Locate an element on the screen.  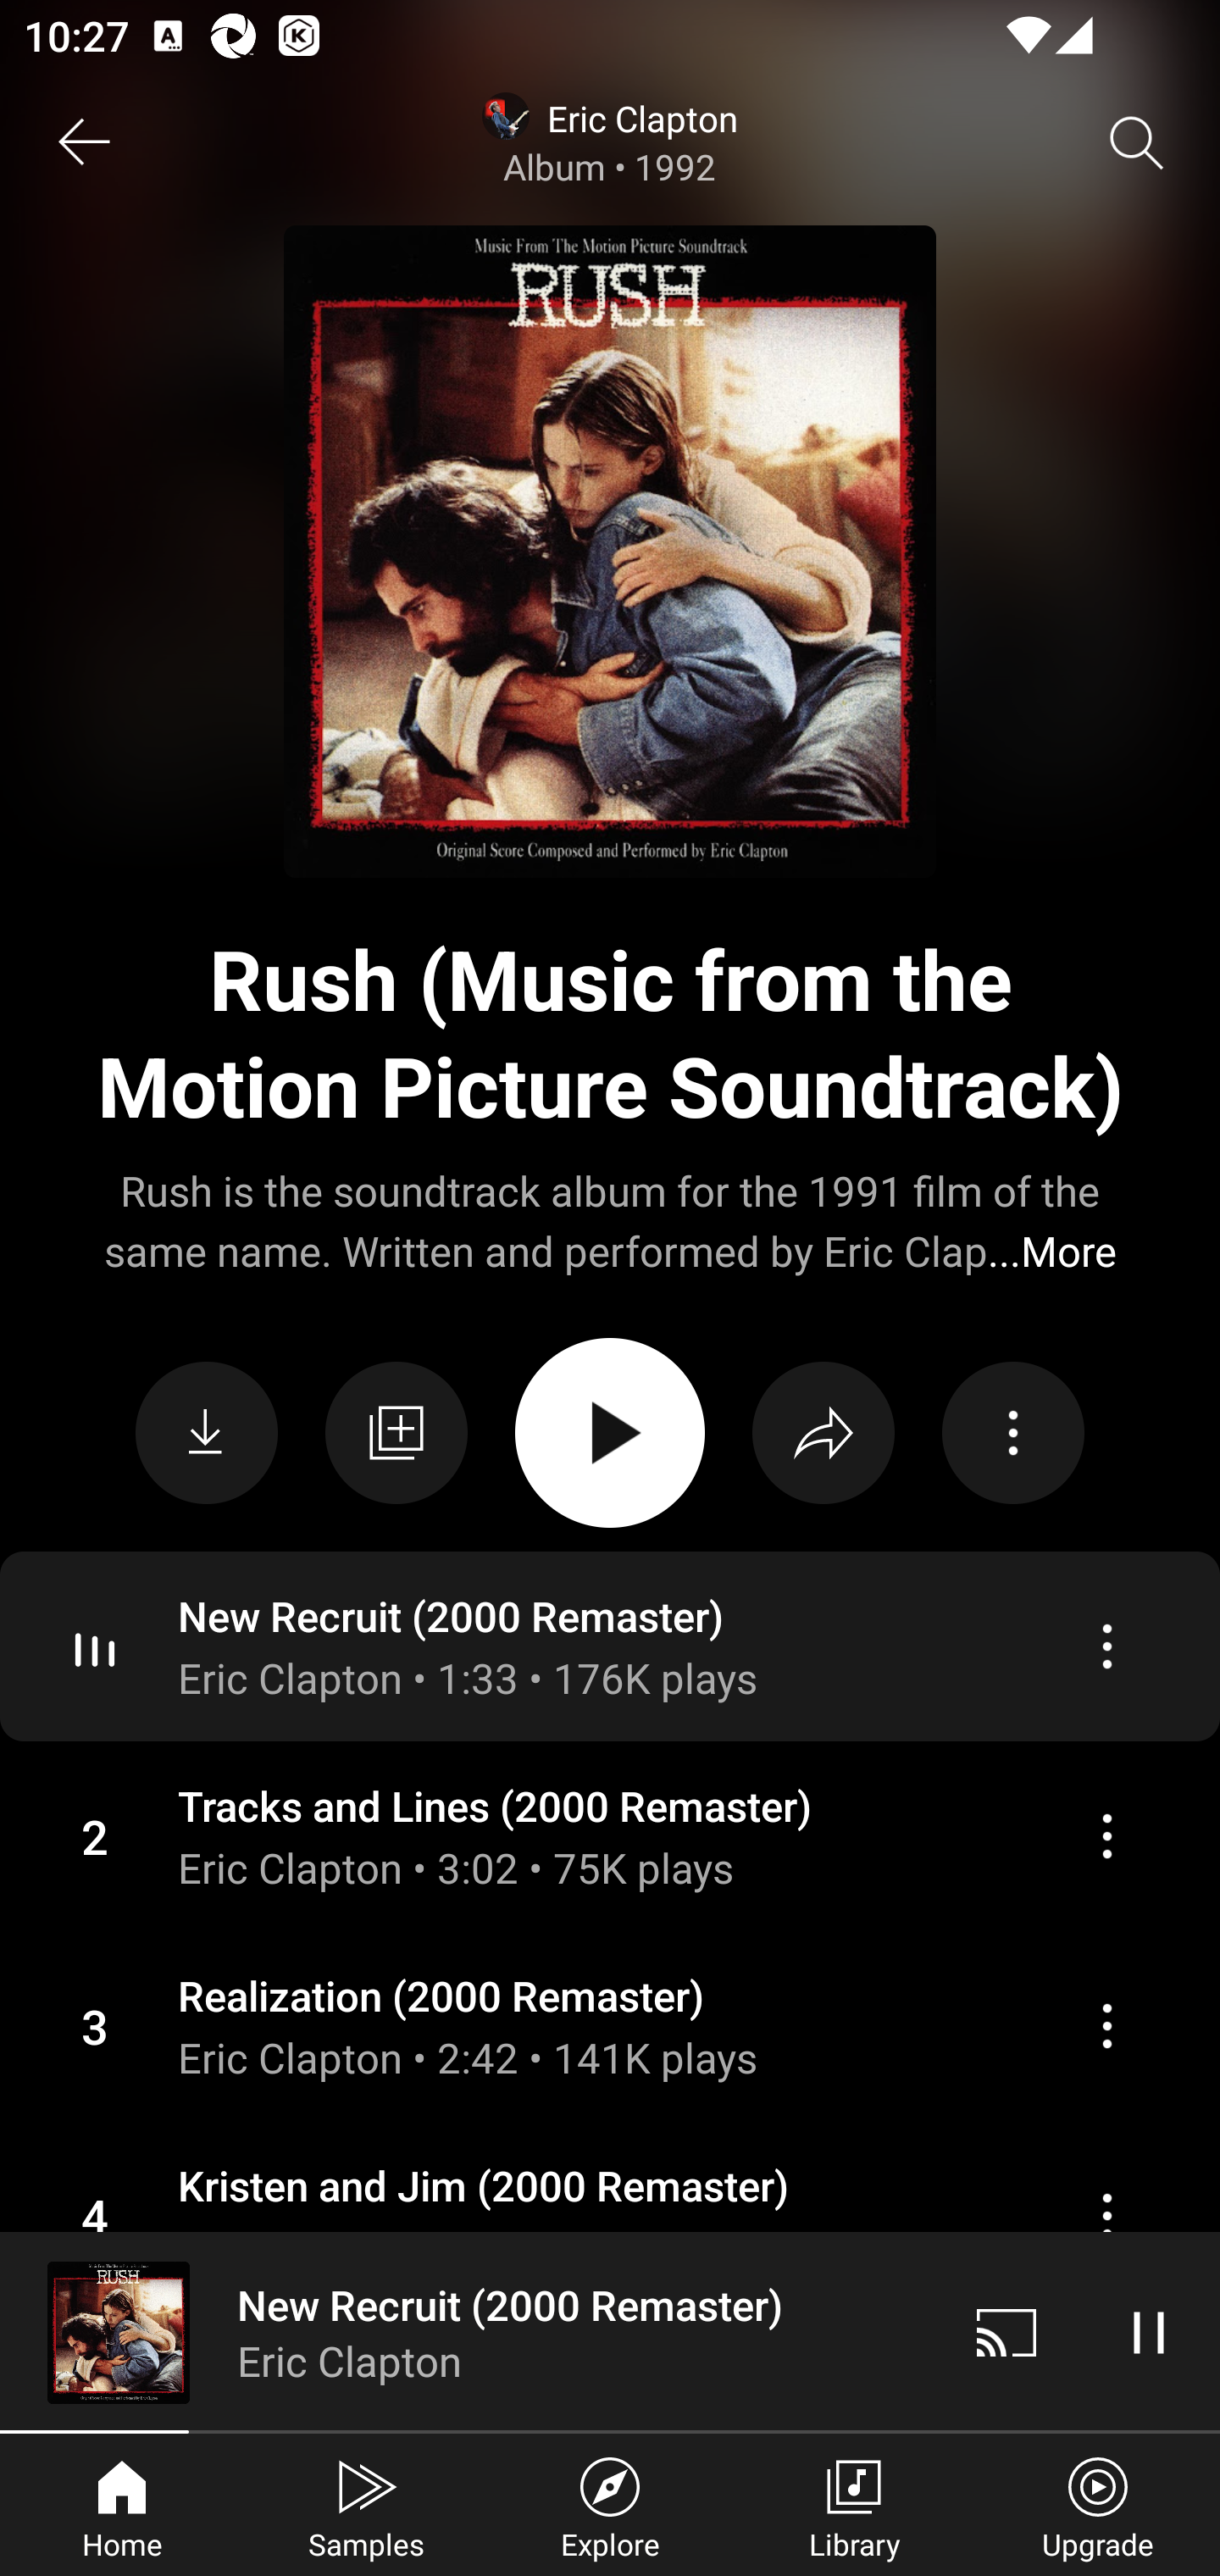
Action menu is located at coordinates (610, 1837).